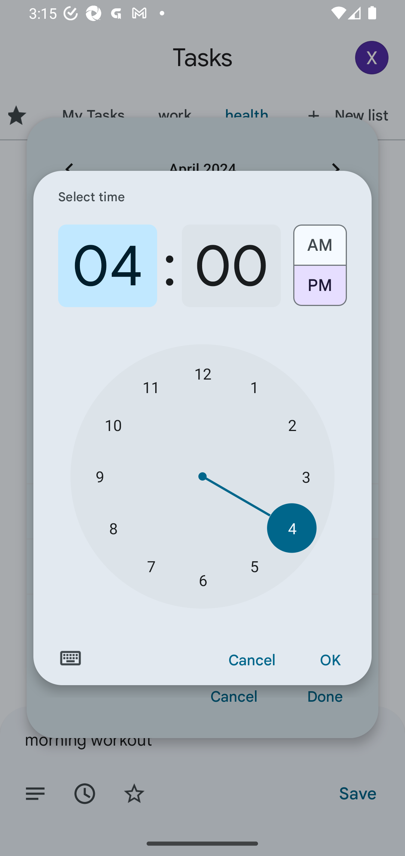 The height and width of the screenshot is (856, 405). What do you see at coordinates (231, 266) in the screenshot?
I see `00 0 minutes` at bounding box center [231, 266].